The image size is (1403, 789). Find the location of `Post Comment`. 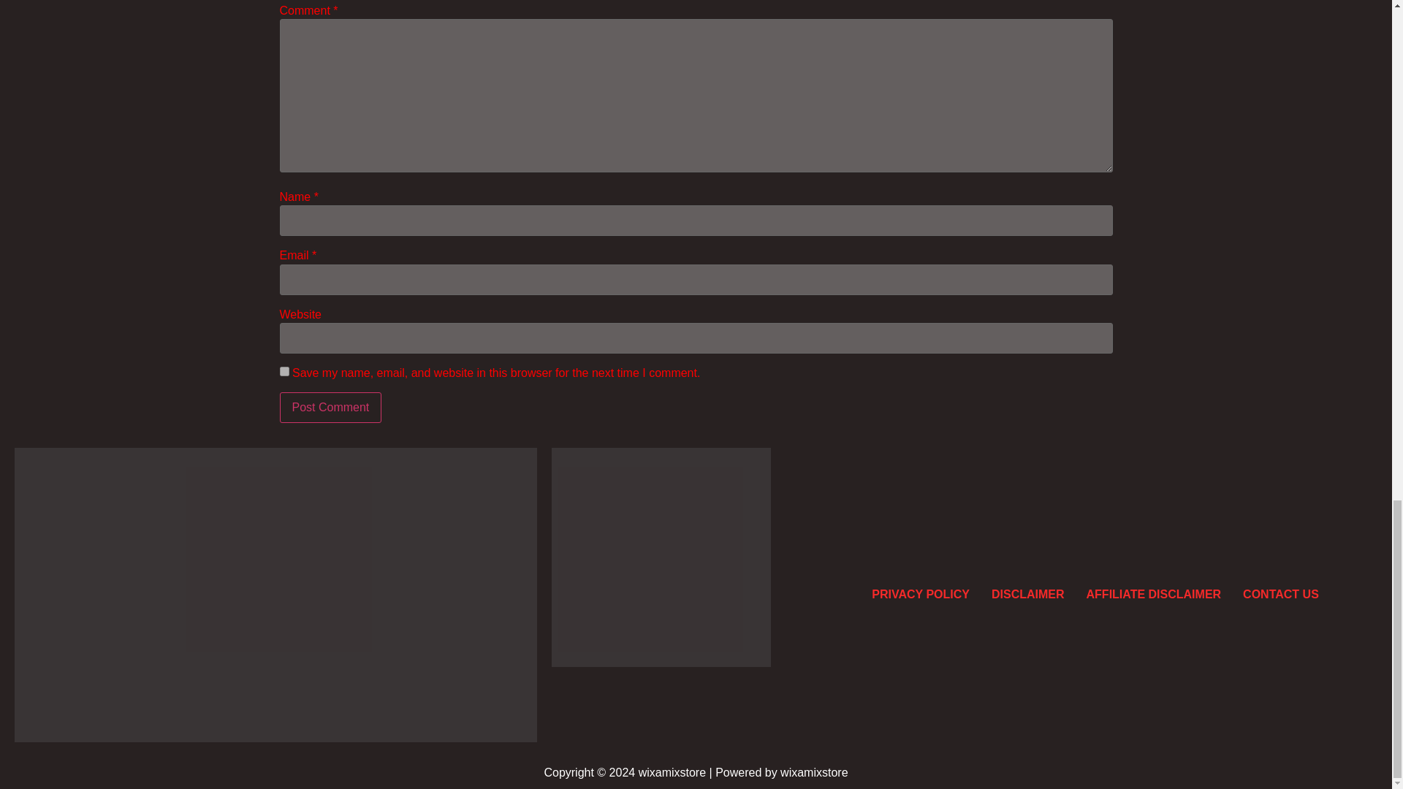

Post Comment is located at coordinates (330, 407).